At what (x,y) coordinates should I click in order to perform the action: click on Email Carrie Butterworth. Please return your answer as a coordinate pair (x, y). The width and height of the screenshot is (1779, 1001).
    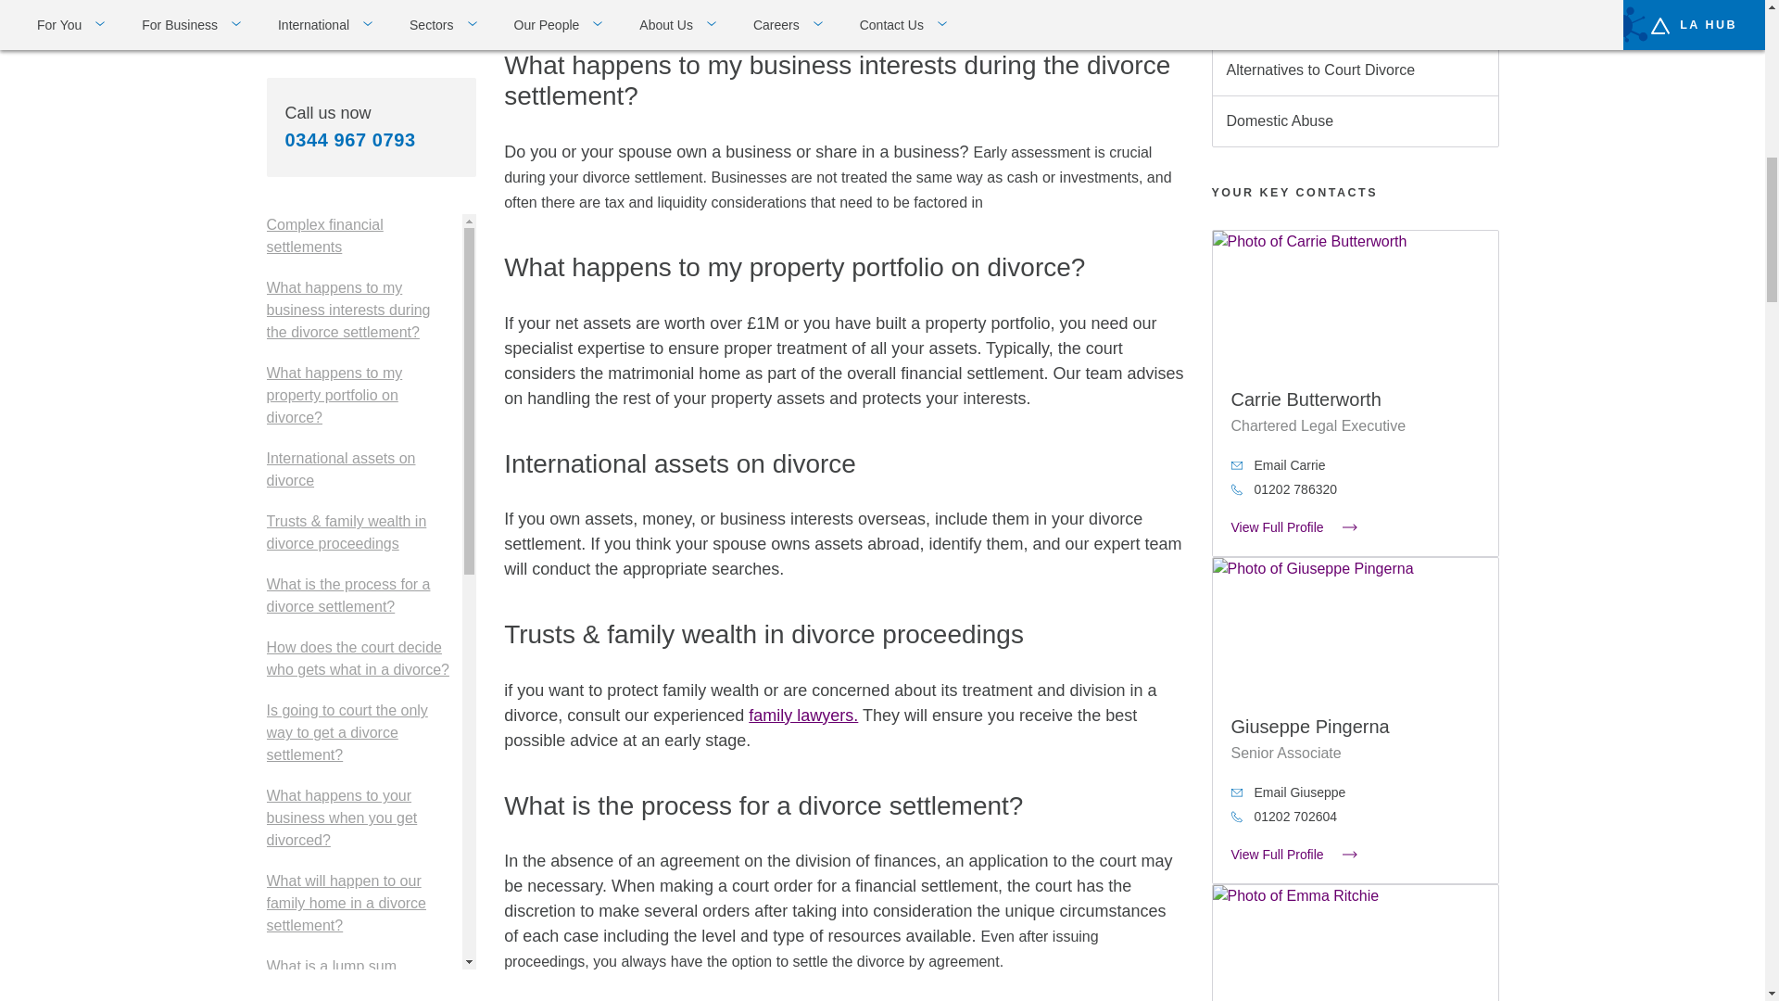
    Looking at the image, I should click on (1355, 465).